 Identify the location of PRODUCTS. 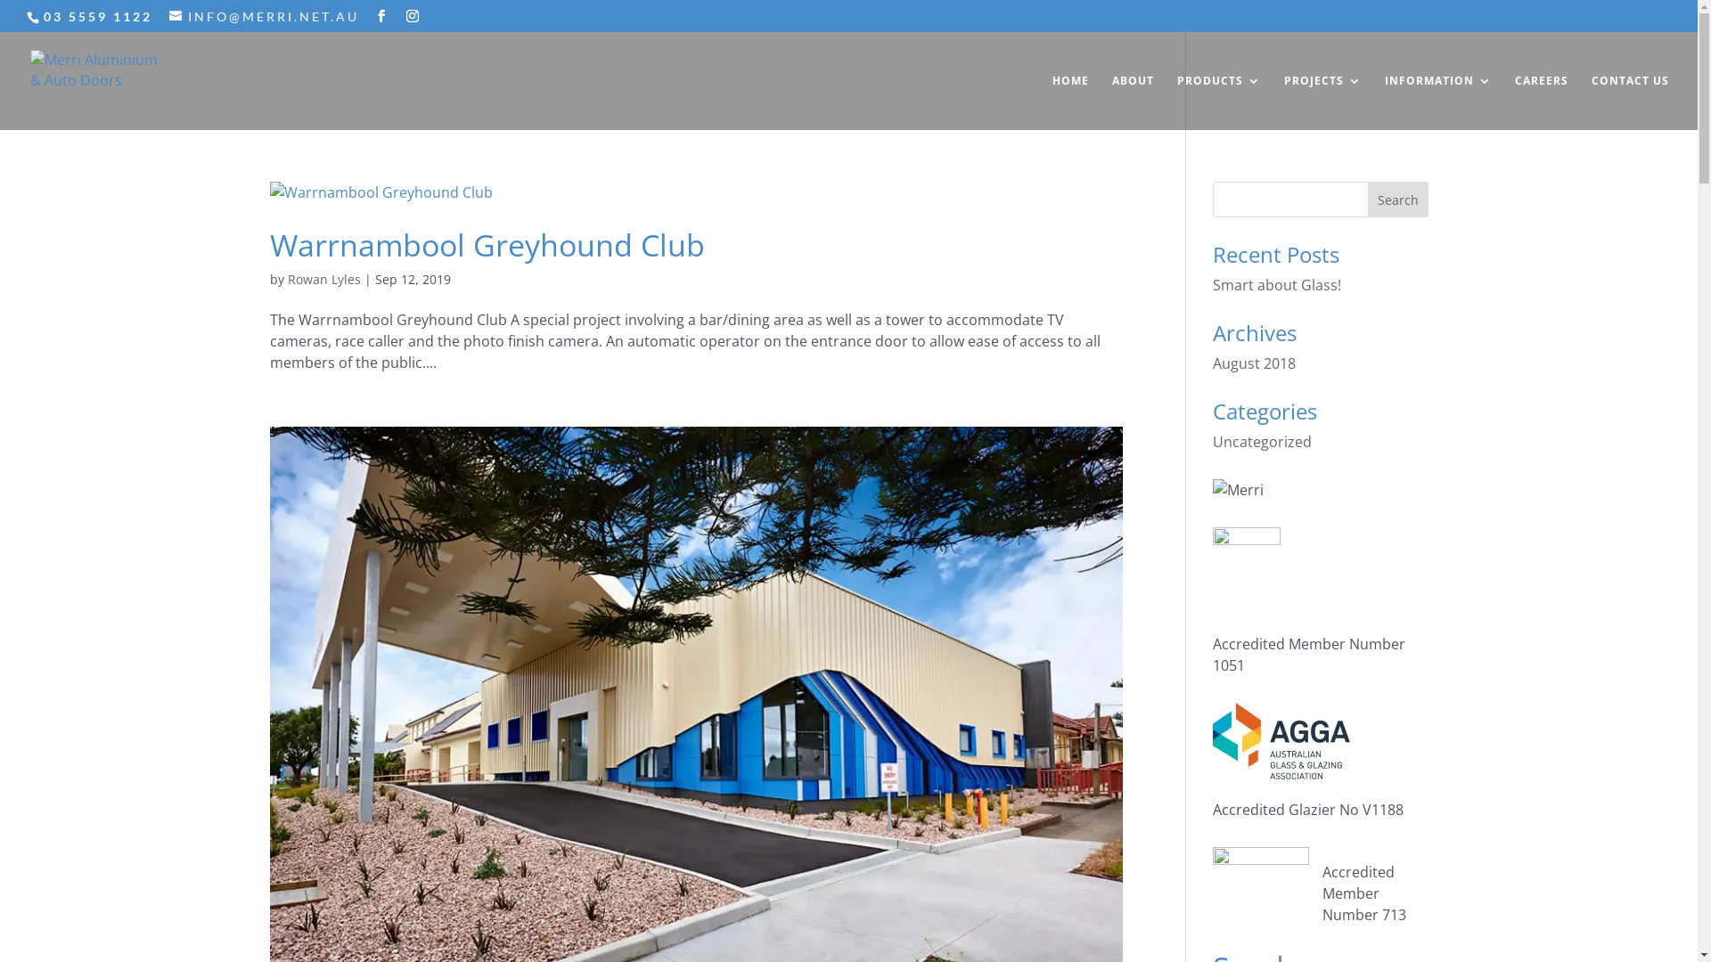
(1219, 102).